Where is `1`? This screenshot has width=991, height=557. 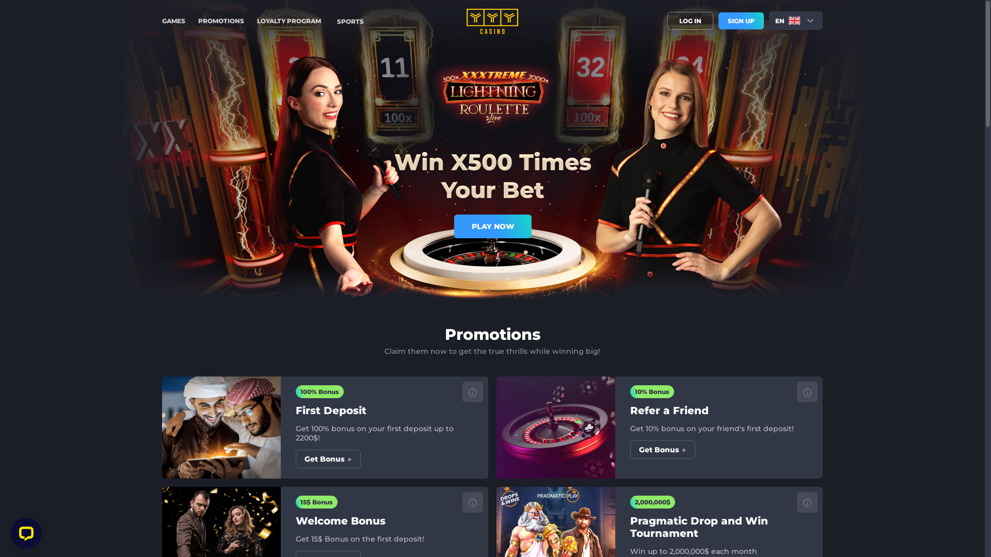
1 is located at coordinates (482, 294).